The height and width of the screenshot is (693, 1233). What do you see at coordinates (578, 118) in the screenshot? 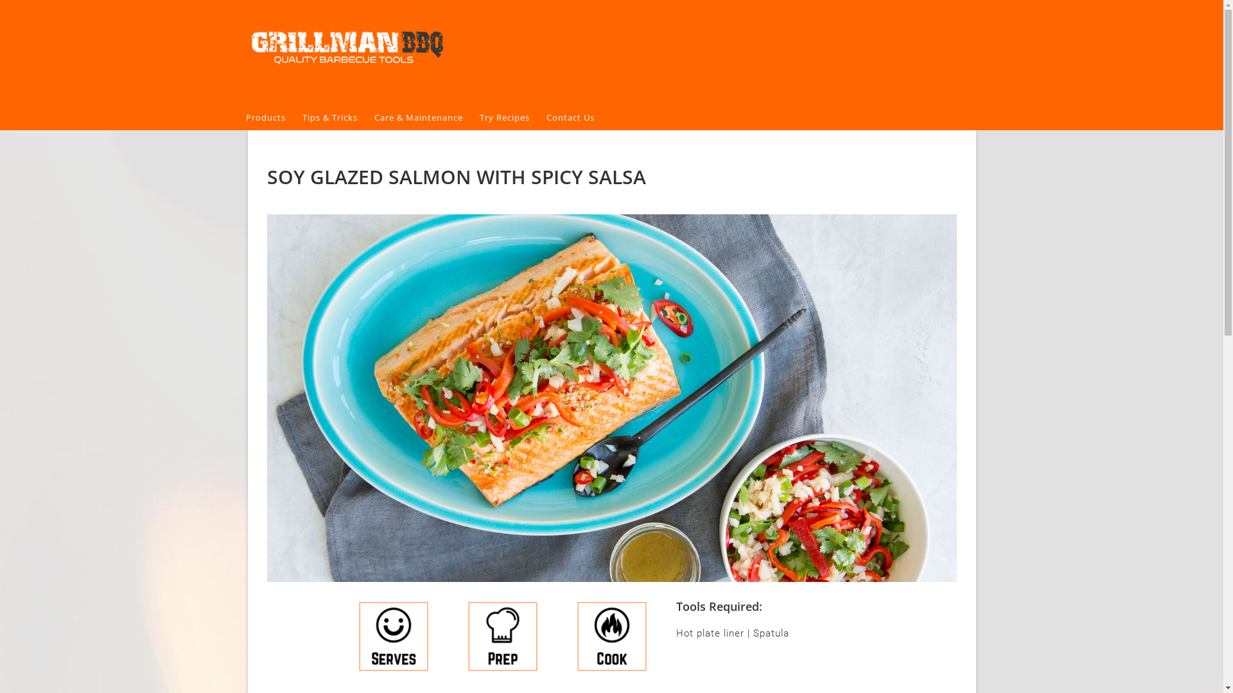
I see `Contact Us` at bounding box center [578, 118].